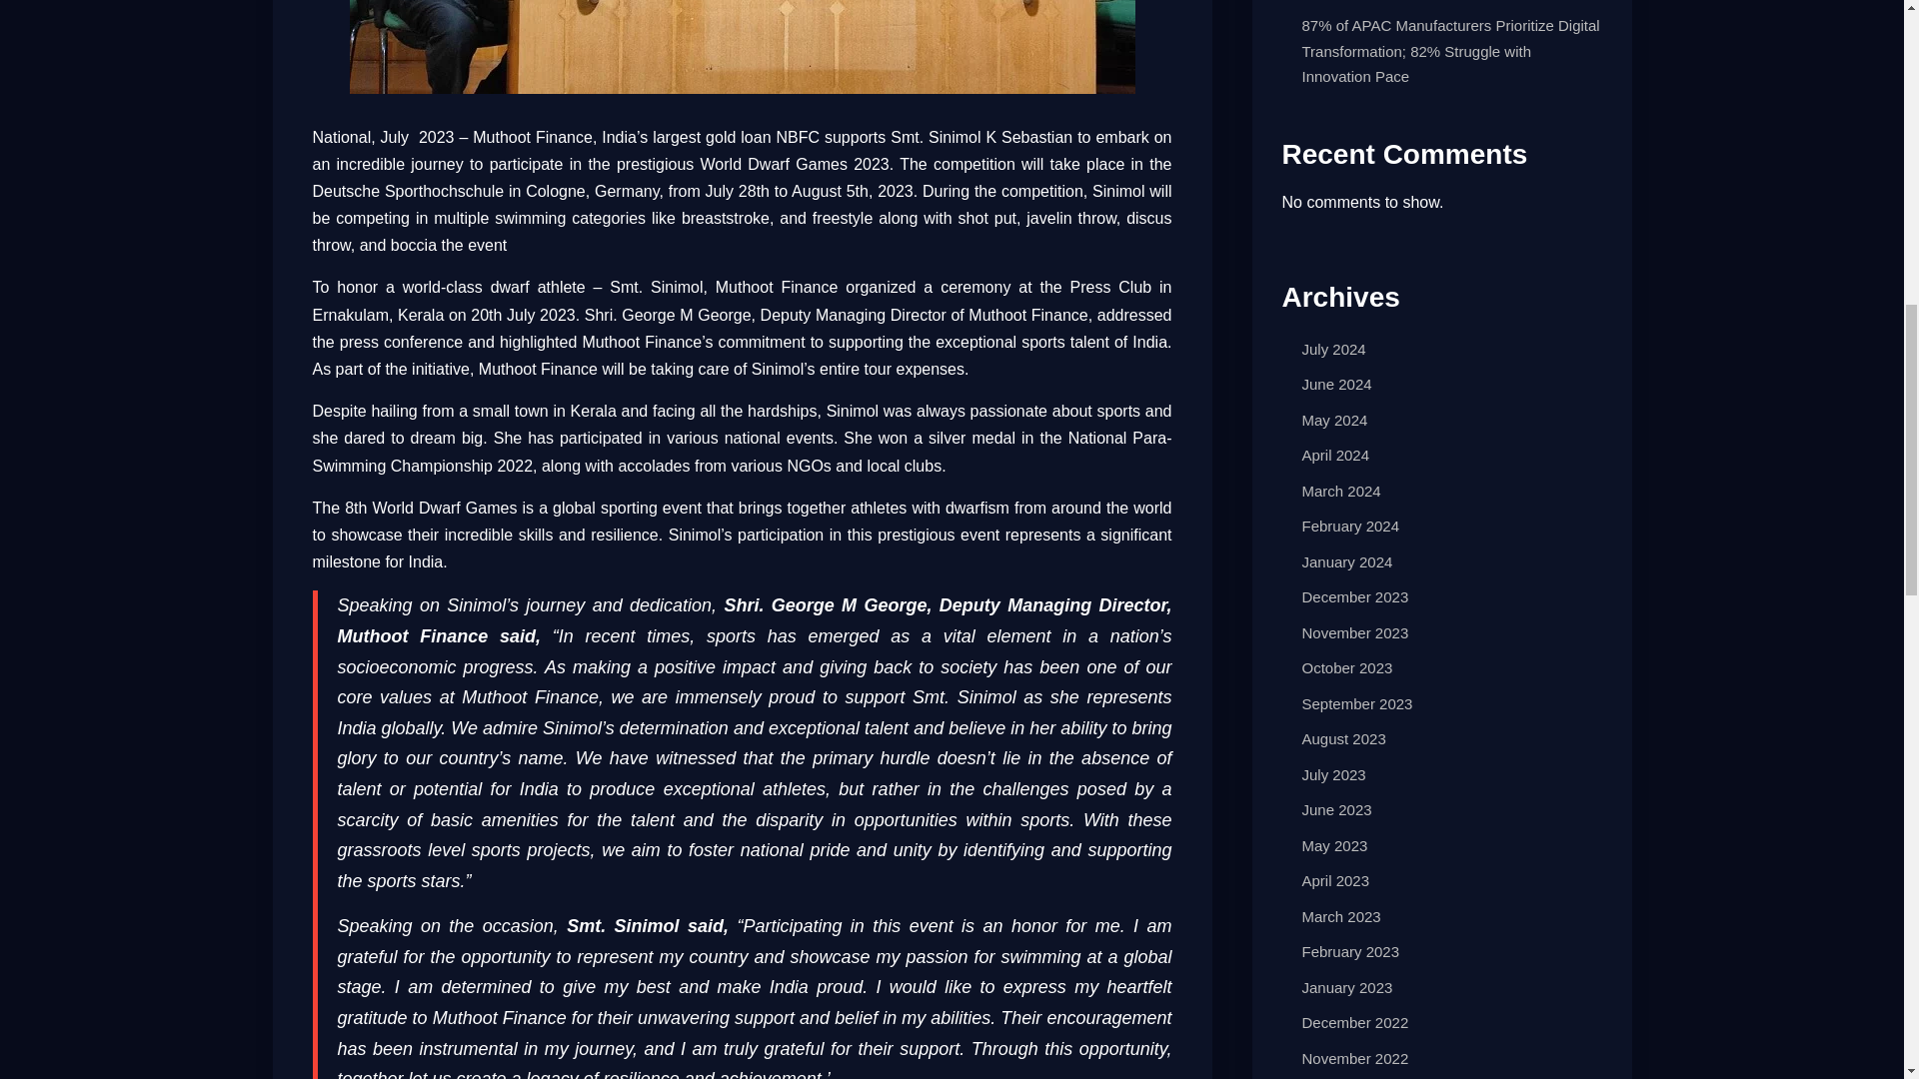  I want to click on October 2023, so click(1346, 667).